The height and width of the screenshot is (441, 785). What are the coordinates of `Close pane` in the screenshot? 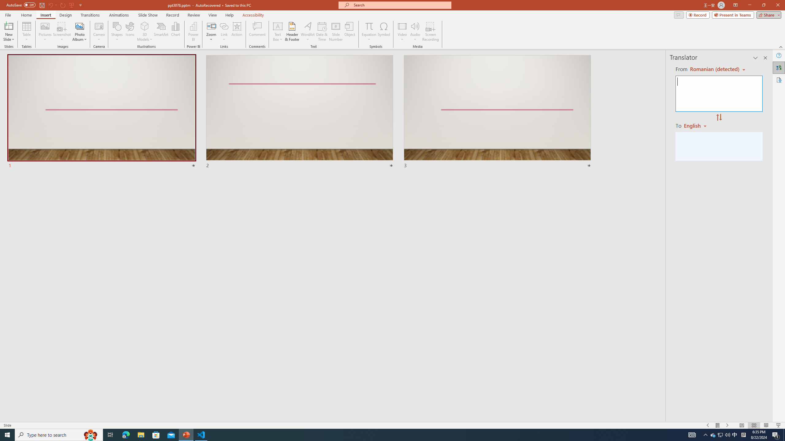 It's located at (765, 58).